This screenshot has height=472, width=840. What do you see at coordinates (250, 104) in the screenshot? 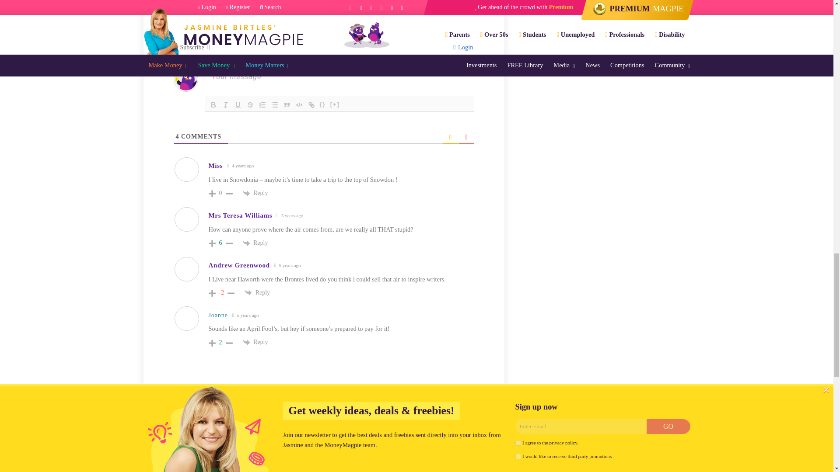
I see `Strike` at bounding box center [250, 104].